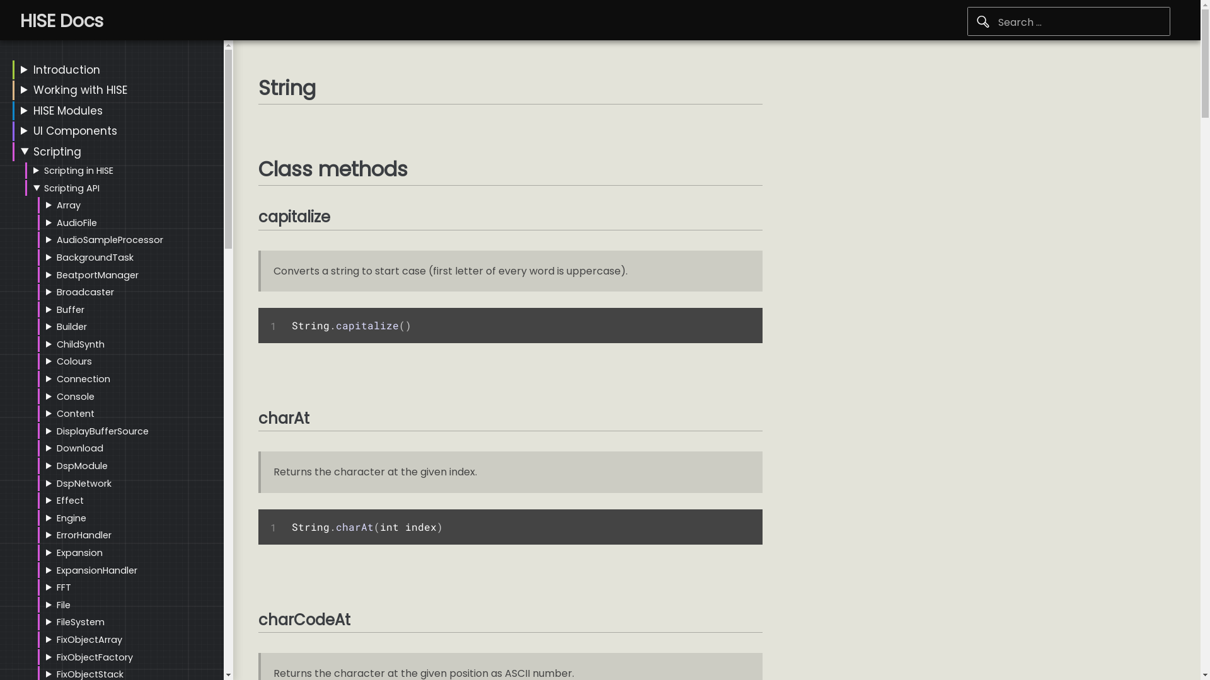  I want to click on ExpansionHandler, so click(97, 570).